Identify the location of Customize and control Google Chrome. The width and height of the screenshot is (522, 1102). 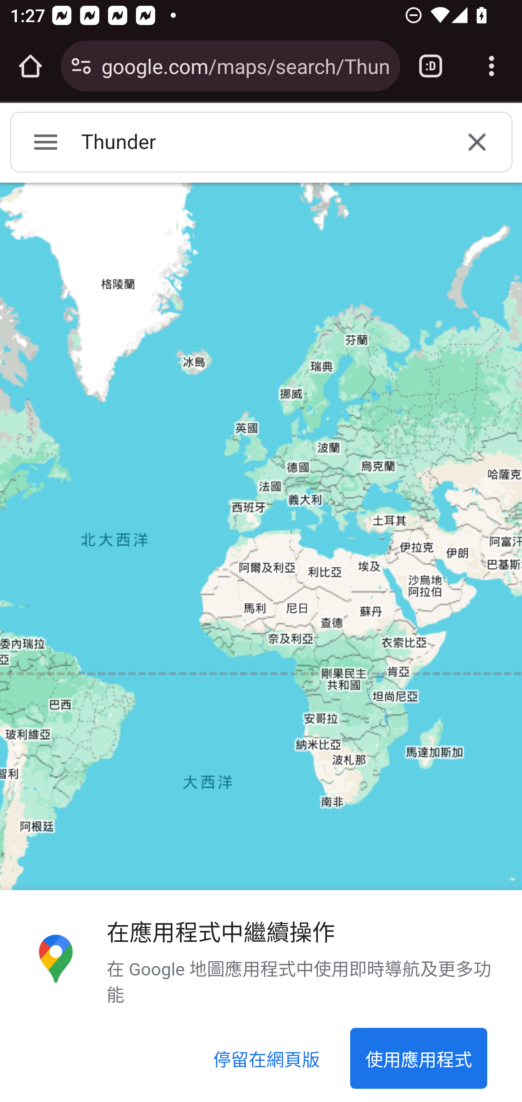
(492, 66).